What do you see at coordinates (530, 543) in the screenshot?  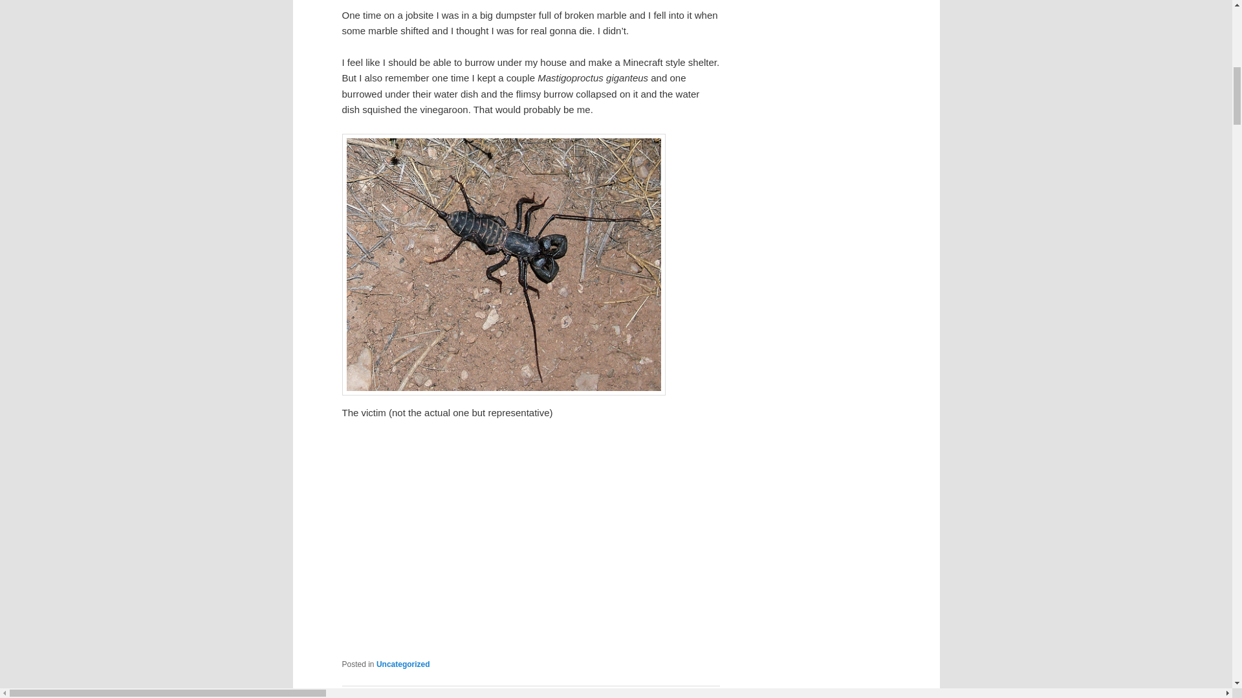 I see `Creedle - Georgia X` at bounding box center [530, 543].